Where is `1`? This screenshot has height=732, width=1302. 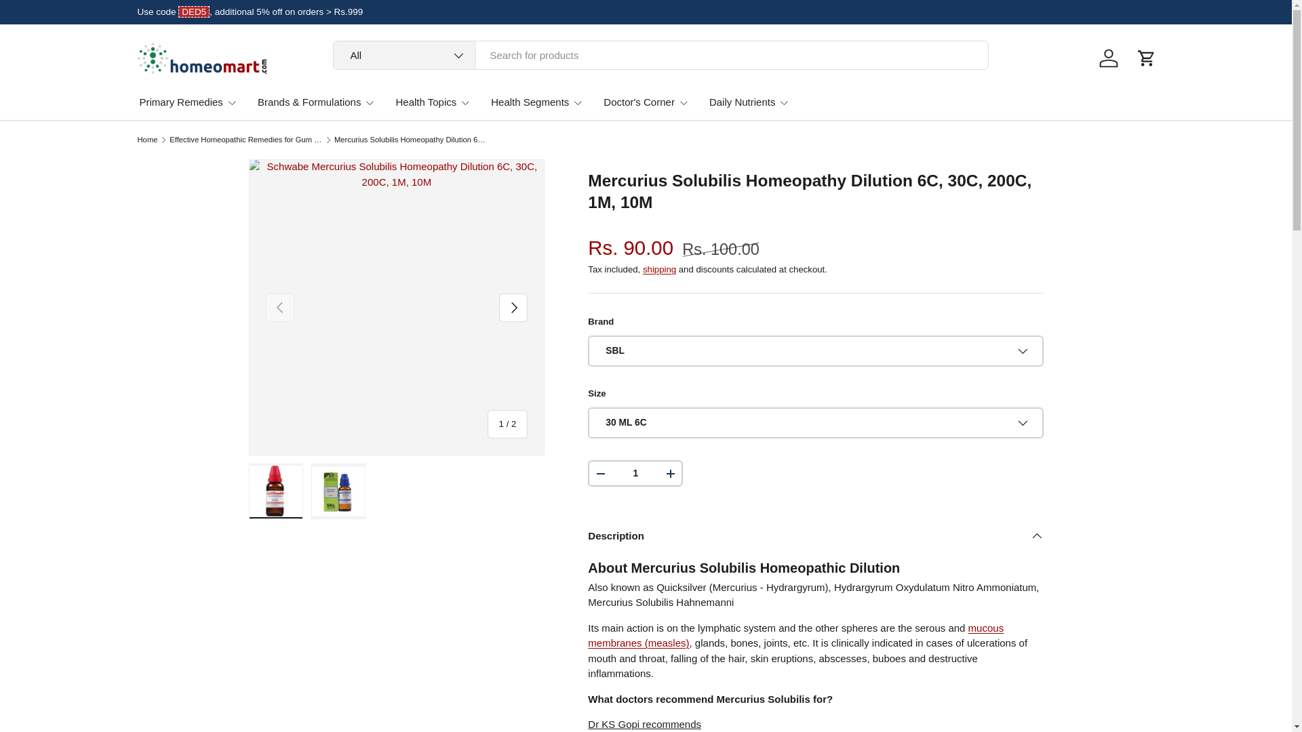 1 is located at coordinates (635, 473).